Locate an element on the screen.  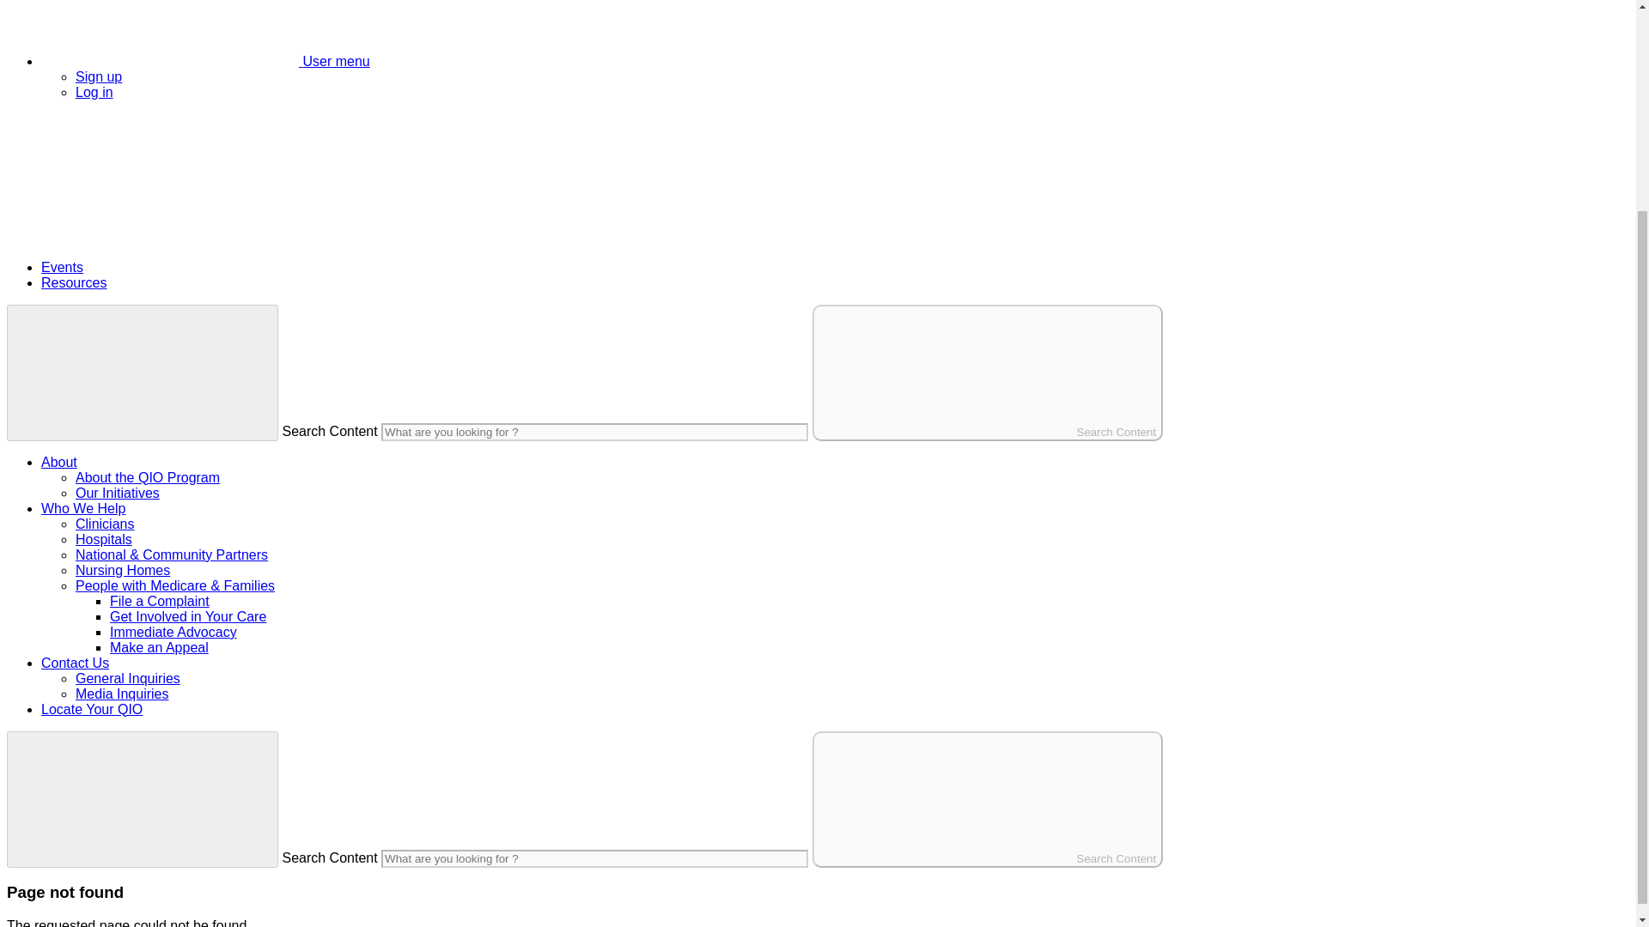
Search is located at coordinates (135, 178).